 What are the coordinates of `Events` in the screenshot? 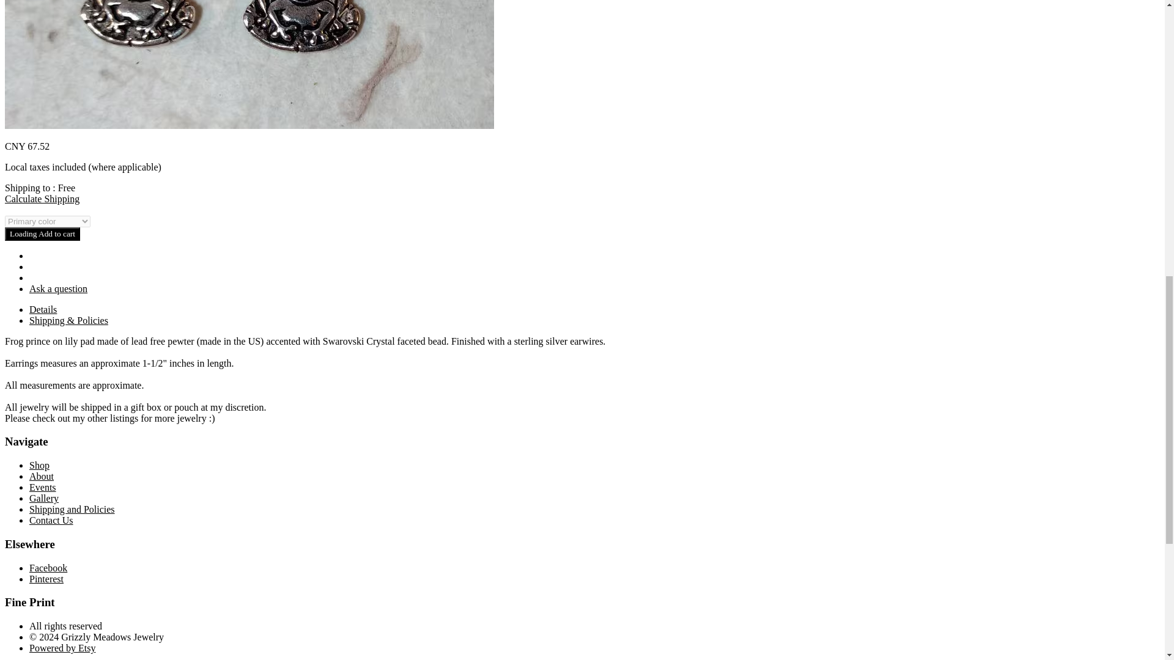 It's located at (43, 487).